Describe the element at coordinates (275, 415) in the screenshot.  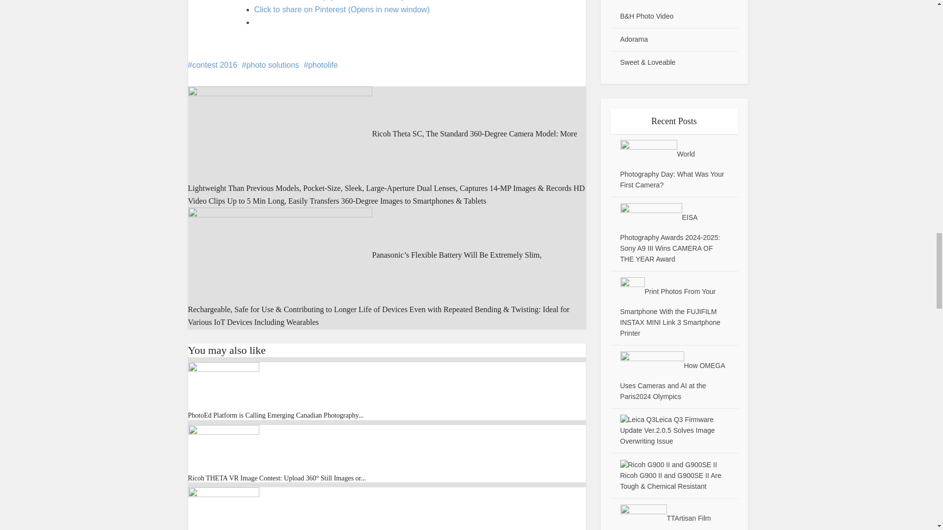
I see `PhotoEd Platform is Calling Emerging Canadian Photography...` at that location.